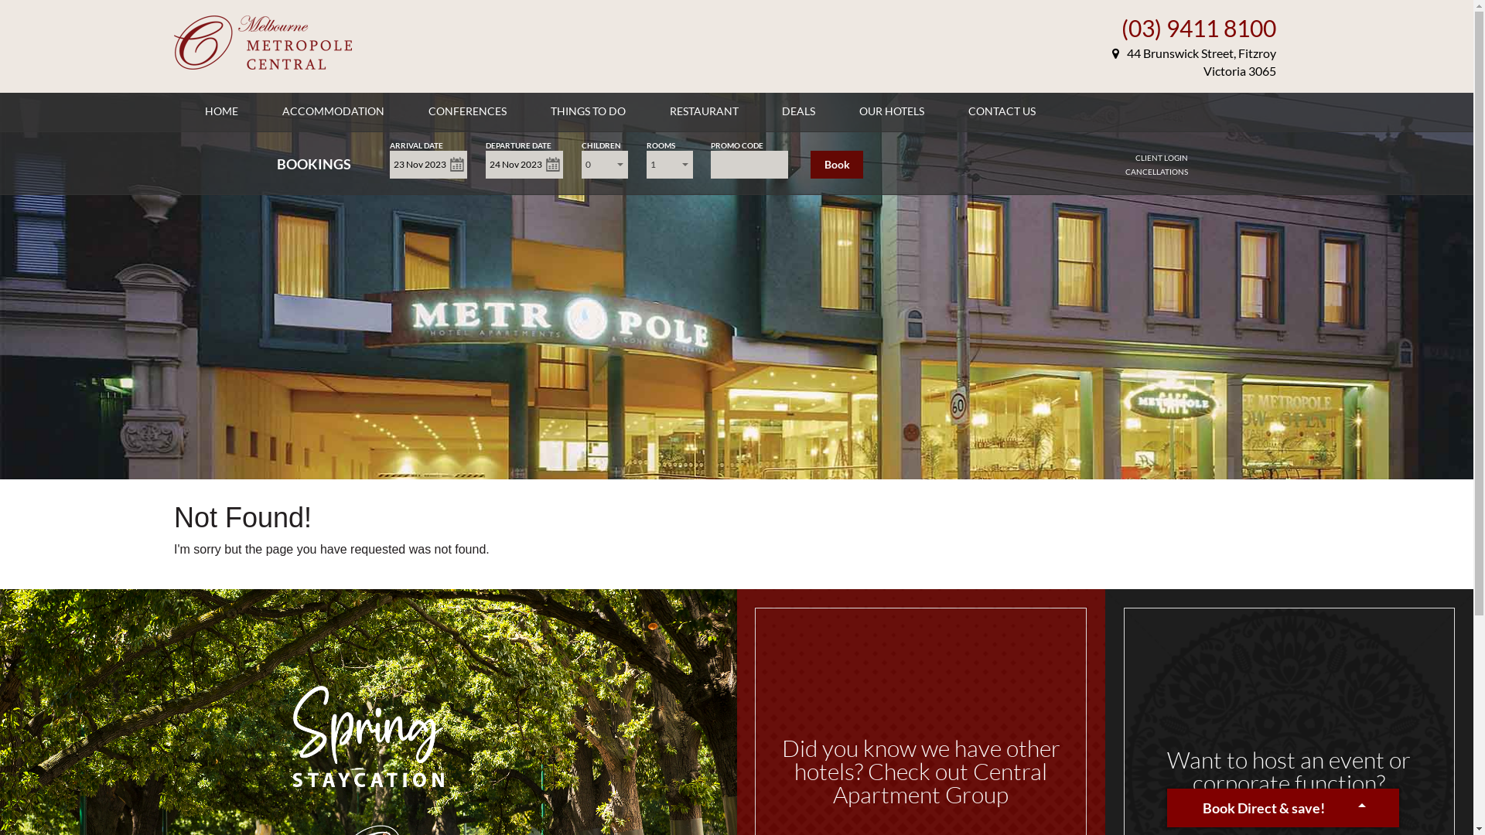  What do you see at coordinates (1199, 28) in the screenshot?
I see `(03) 9411 8100` at bounding box center [1199, 28].